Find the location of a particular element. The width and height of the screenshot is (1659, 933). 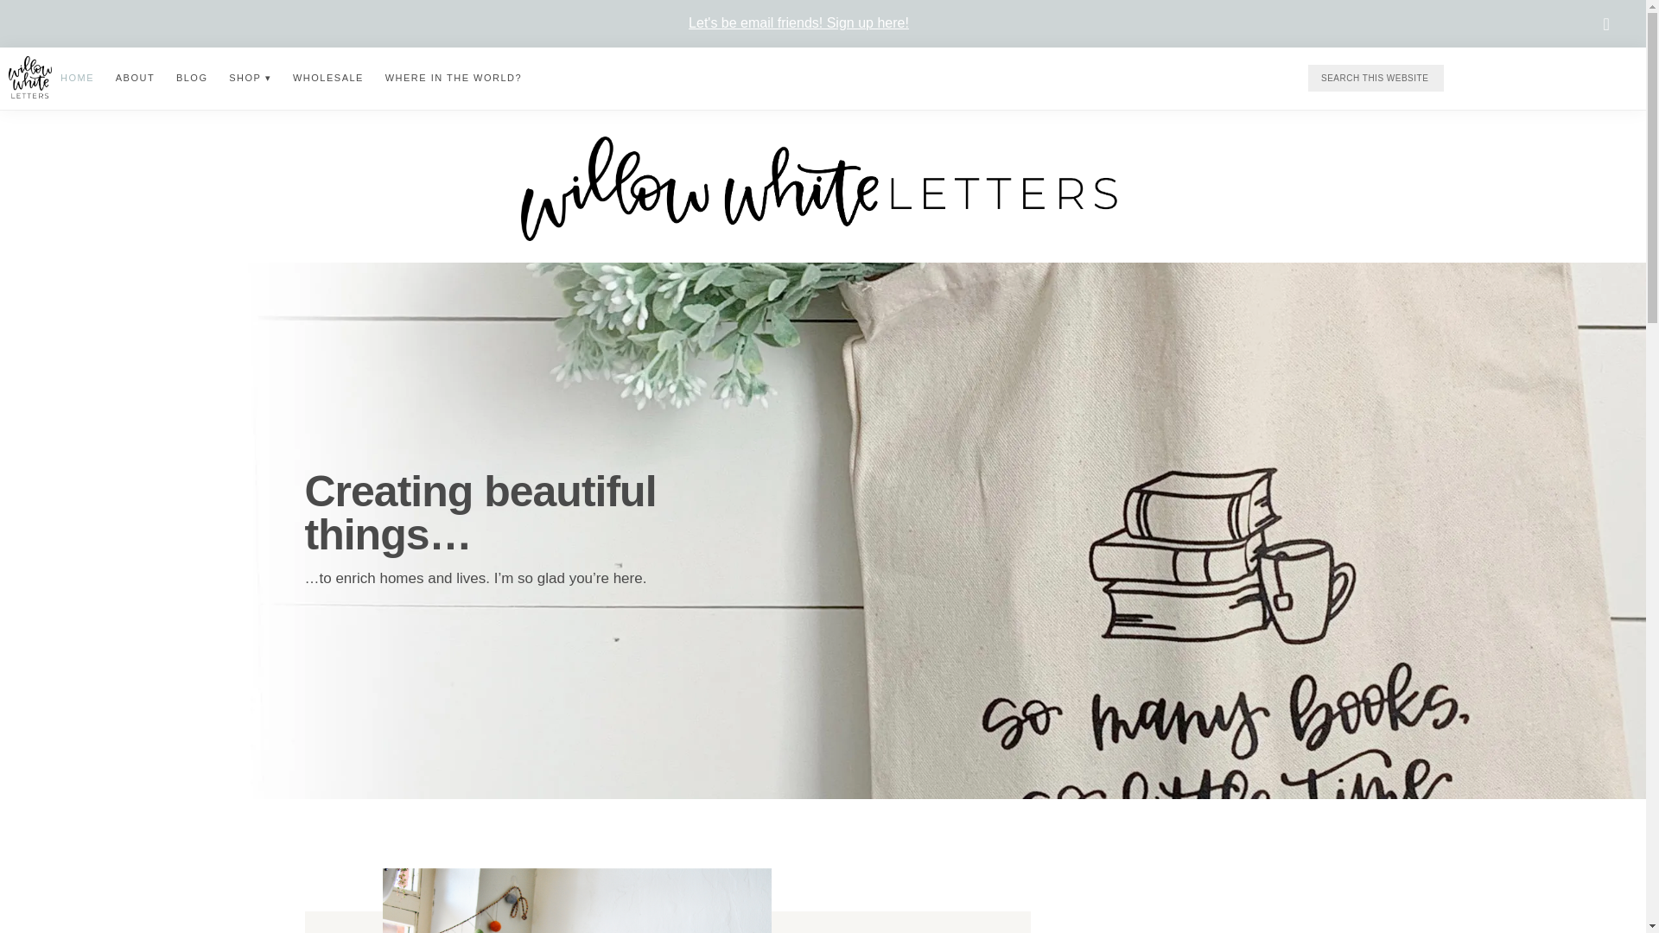

CLOSE TOP BANNER is located at coordinates (1606, 24).